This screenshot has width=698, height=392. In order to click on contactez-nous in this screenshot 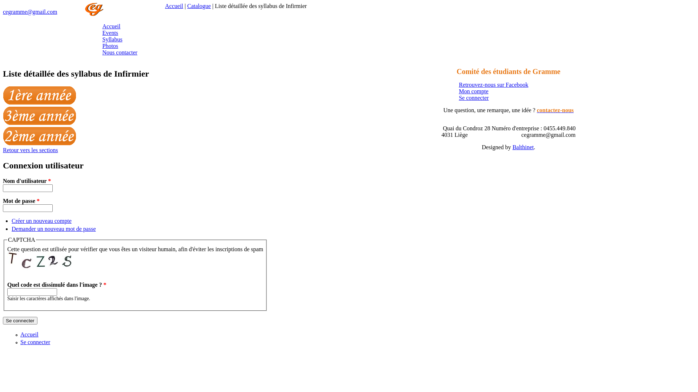, I will do `click(555, 110)`.